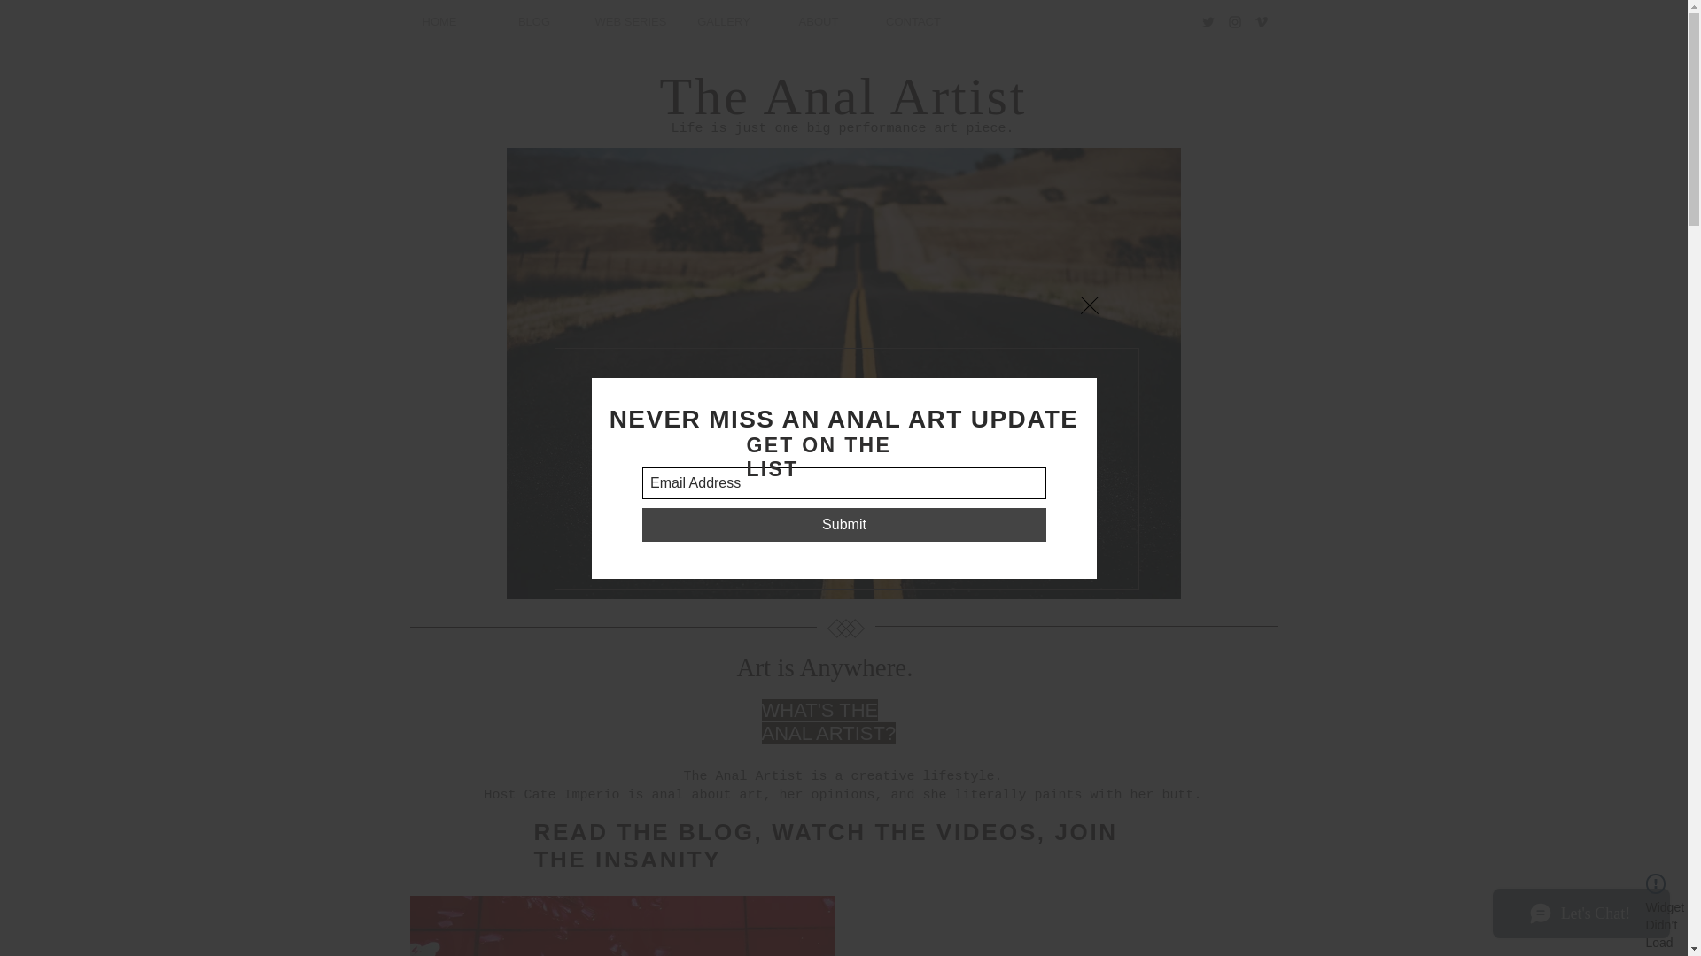 This screenshot has height=956, width=1701. I want to click on Back to site, so click(1090, 305).